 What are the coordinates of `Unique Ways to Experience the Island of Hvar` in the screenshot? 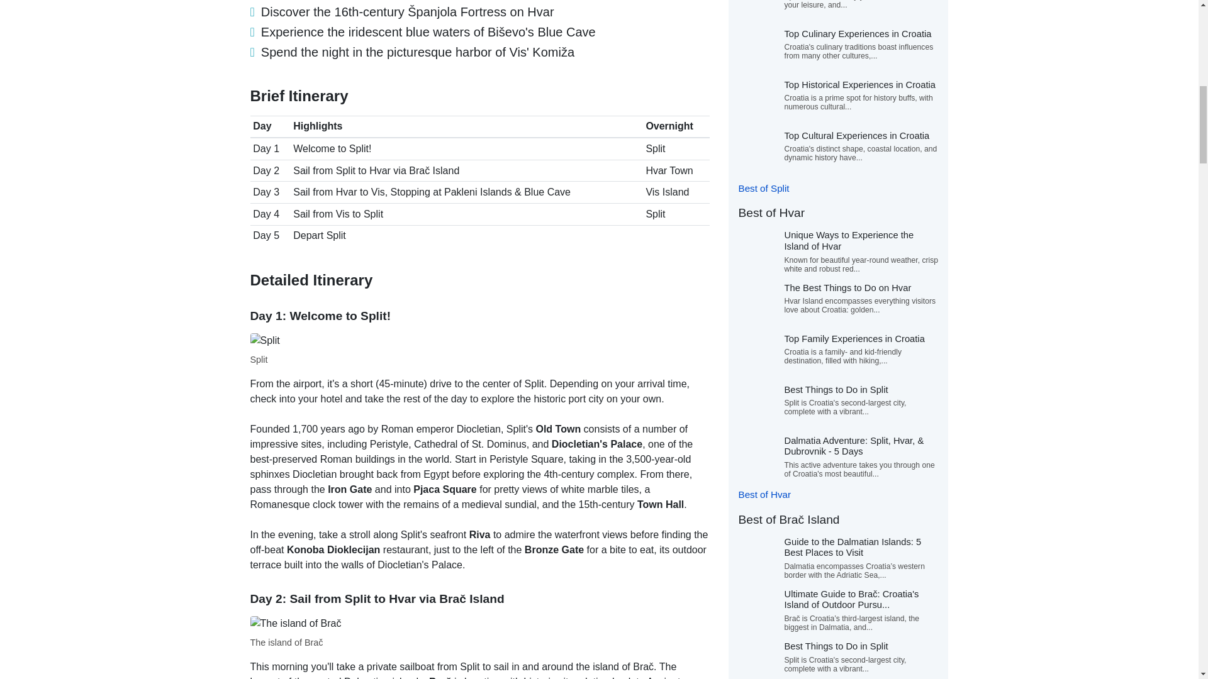 It's located at (848, 240).